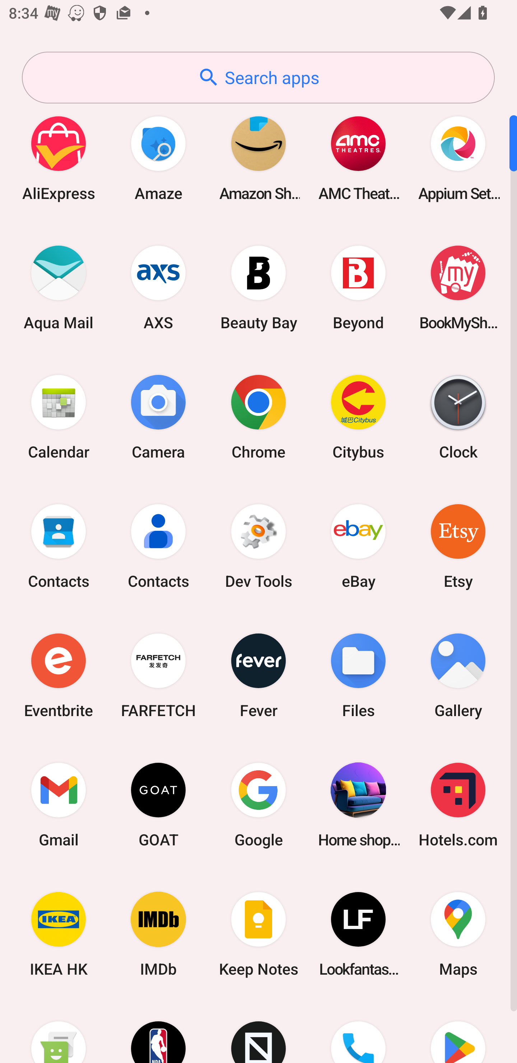 The height and width of the screenshot is (1063, 517). I want to click on GOAT, so click(158, 804).